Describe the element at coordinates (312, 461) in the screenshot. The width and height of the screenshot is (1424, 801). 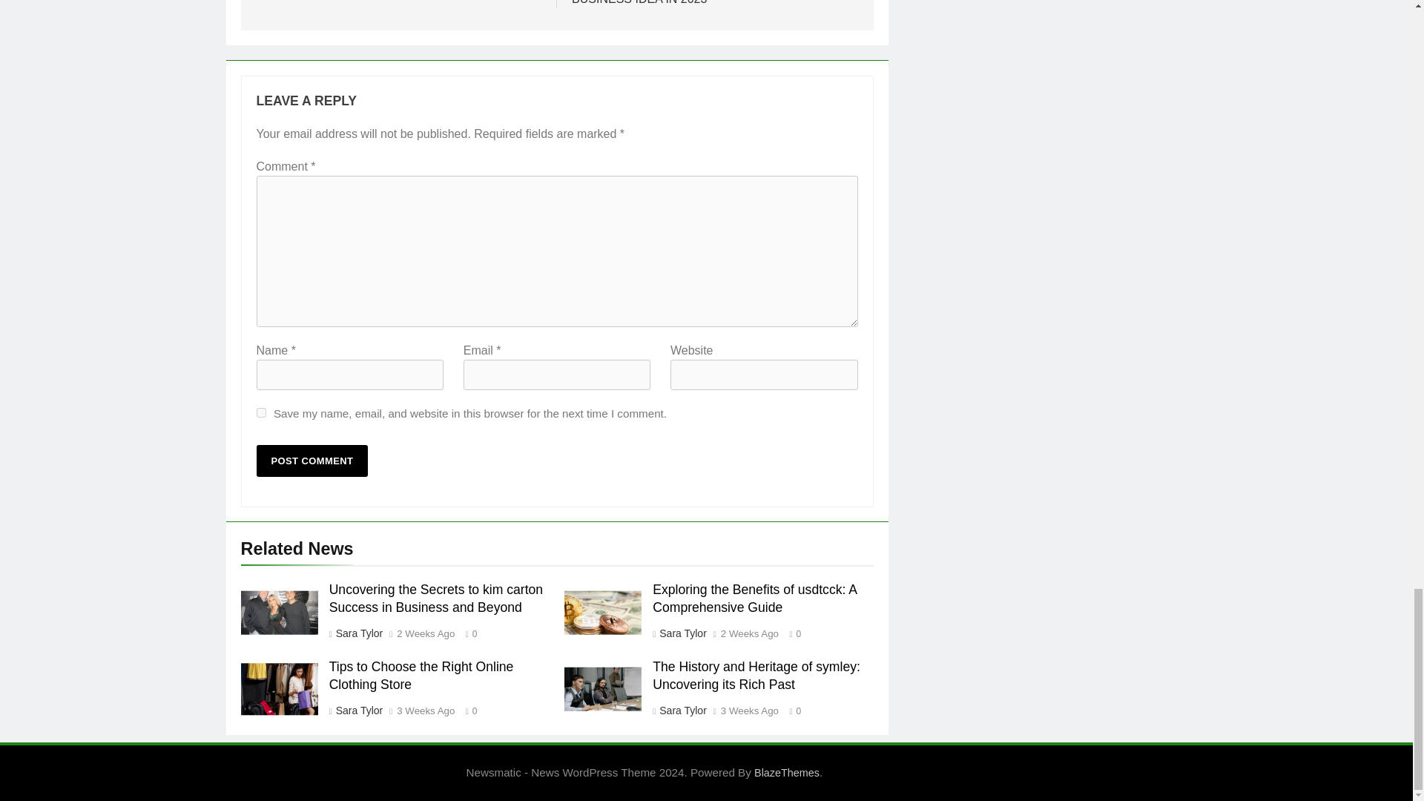
I see `Post Comment` at that location.